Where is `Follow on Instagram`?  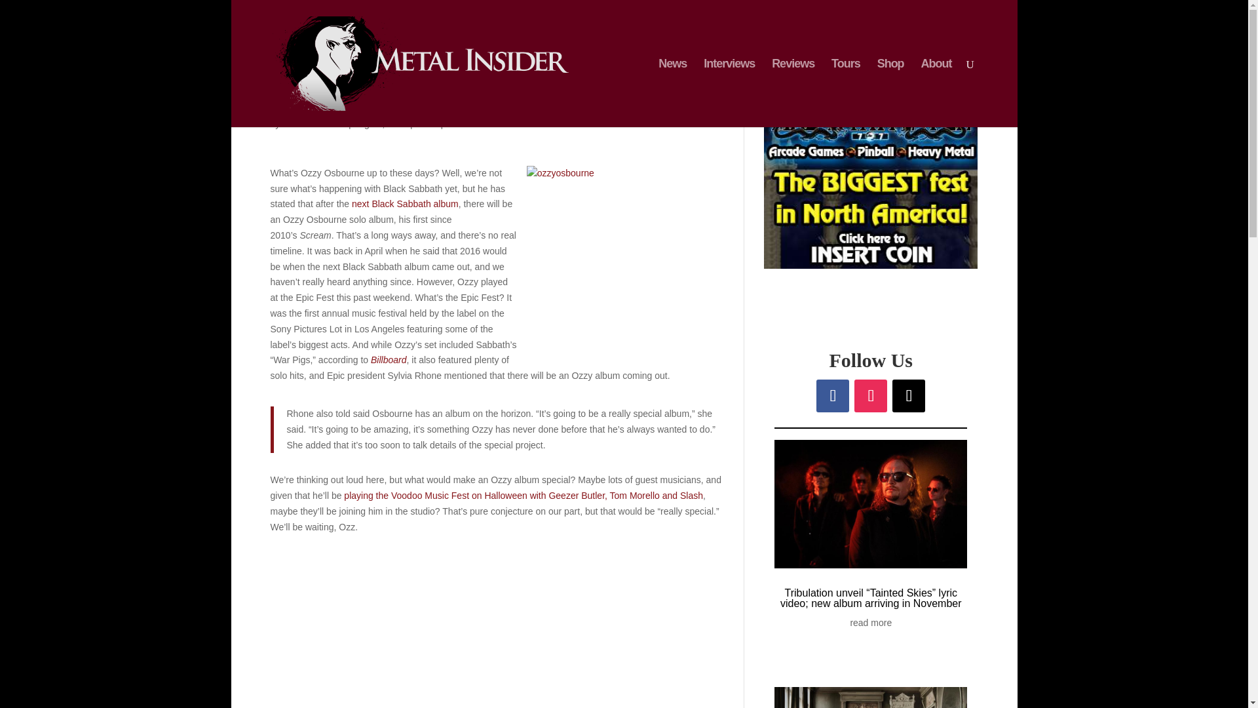
Follow on Instagram is located at coordinates (870, 395).